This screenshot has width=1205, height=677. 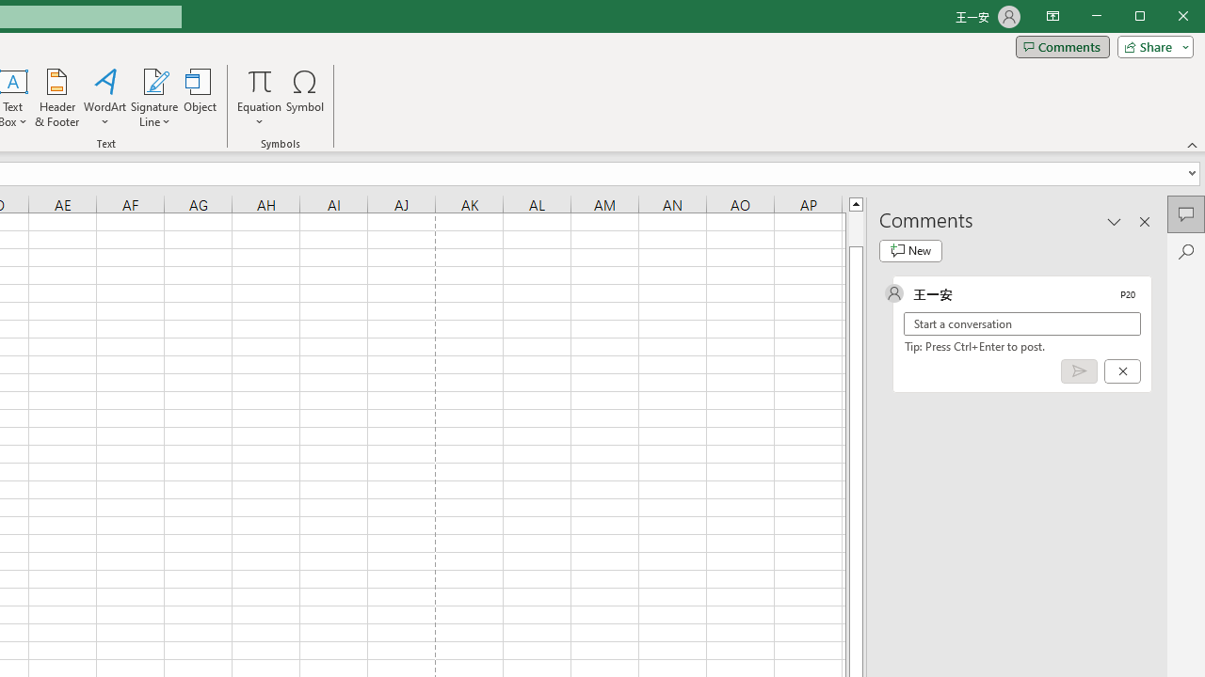 I want to click on Signature Line, so click(x=154, y=81).